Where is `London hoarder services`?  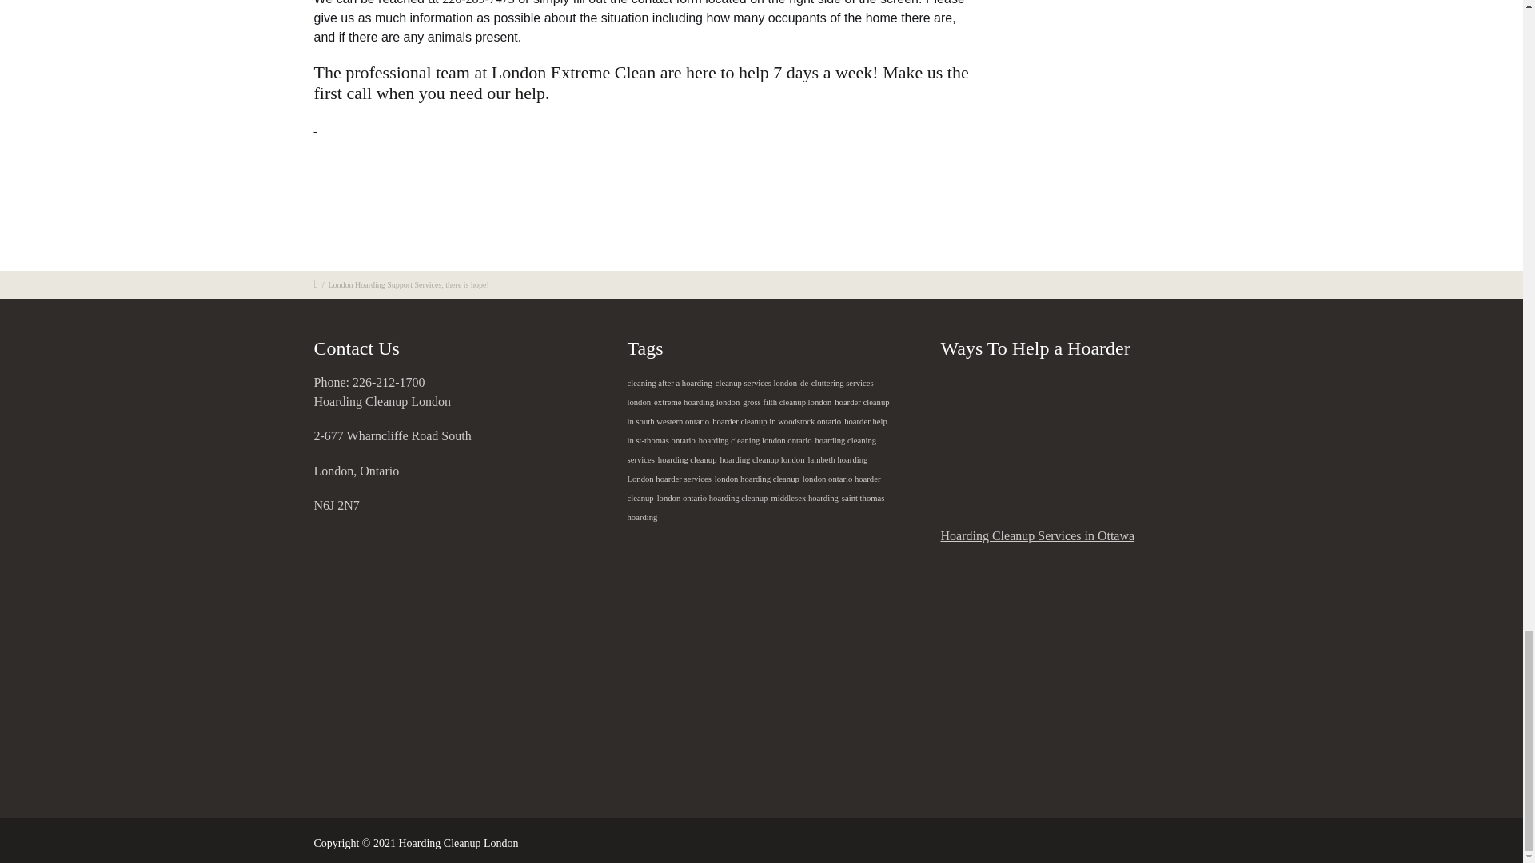
London hoarder services is located at coordinates (668, 479).